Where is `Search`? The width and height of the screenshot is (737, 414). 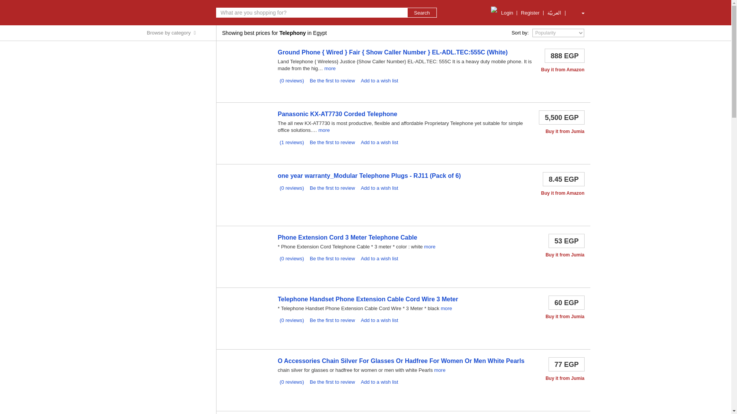 Search is located at coordinates (421, 12).